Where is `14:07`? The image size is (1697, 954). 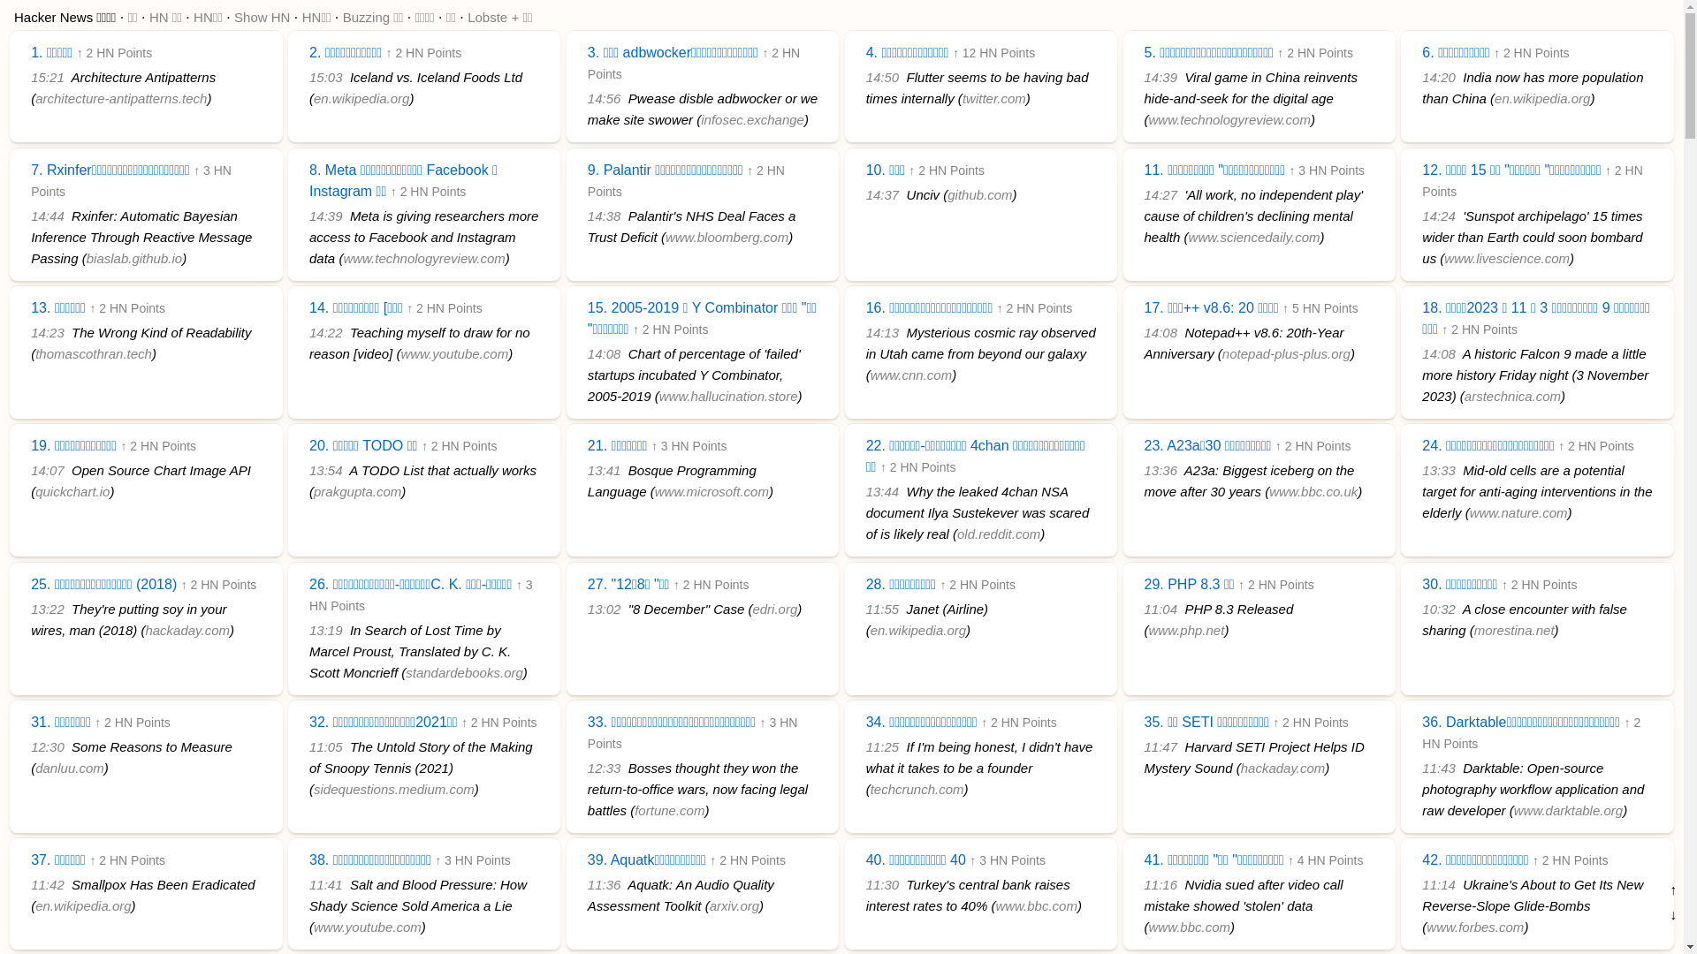
14:07 is located at coordinates (48, 470).